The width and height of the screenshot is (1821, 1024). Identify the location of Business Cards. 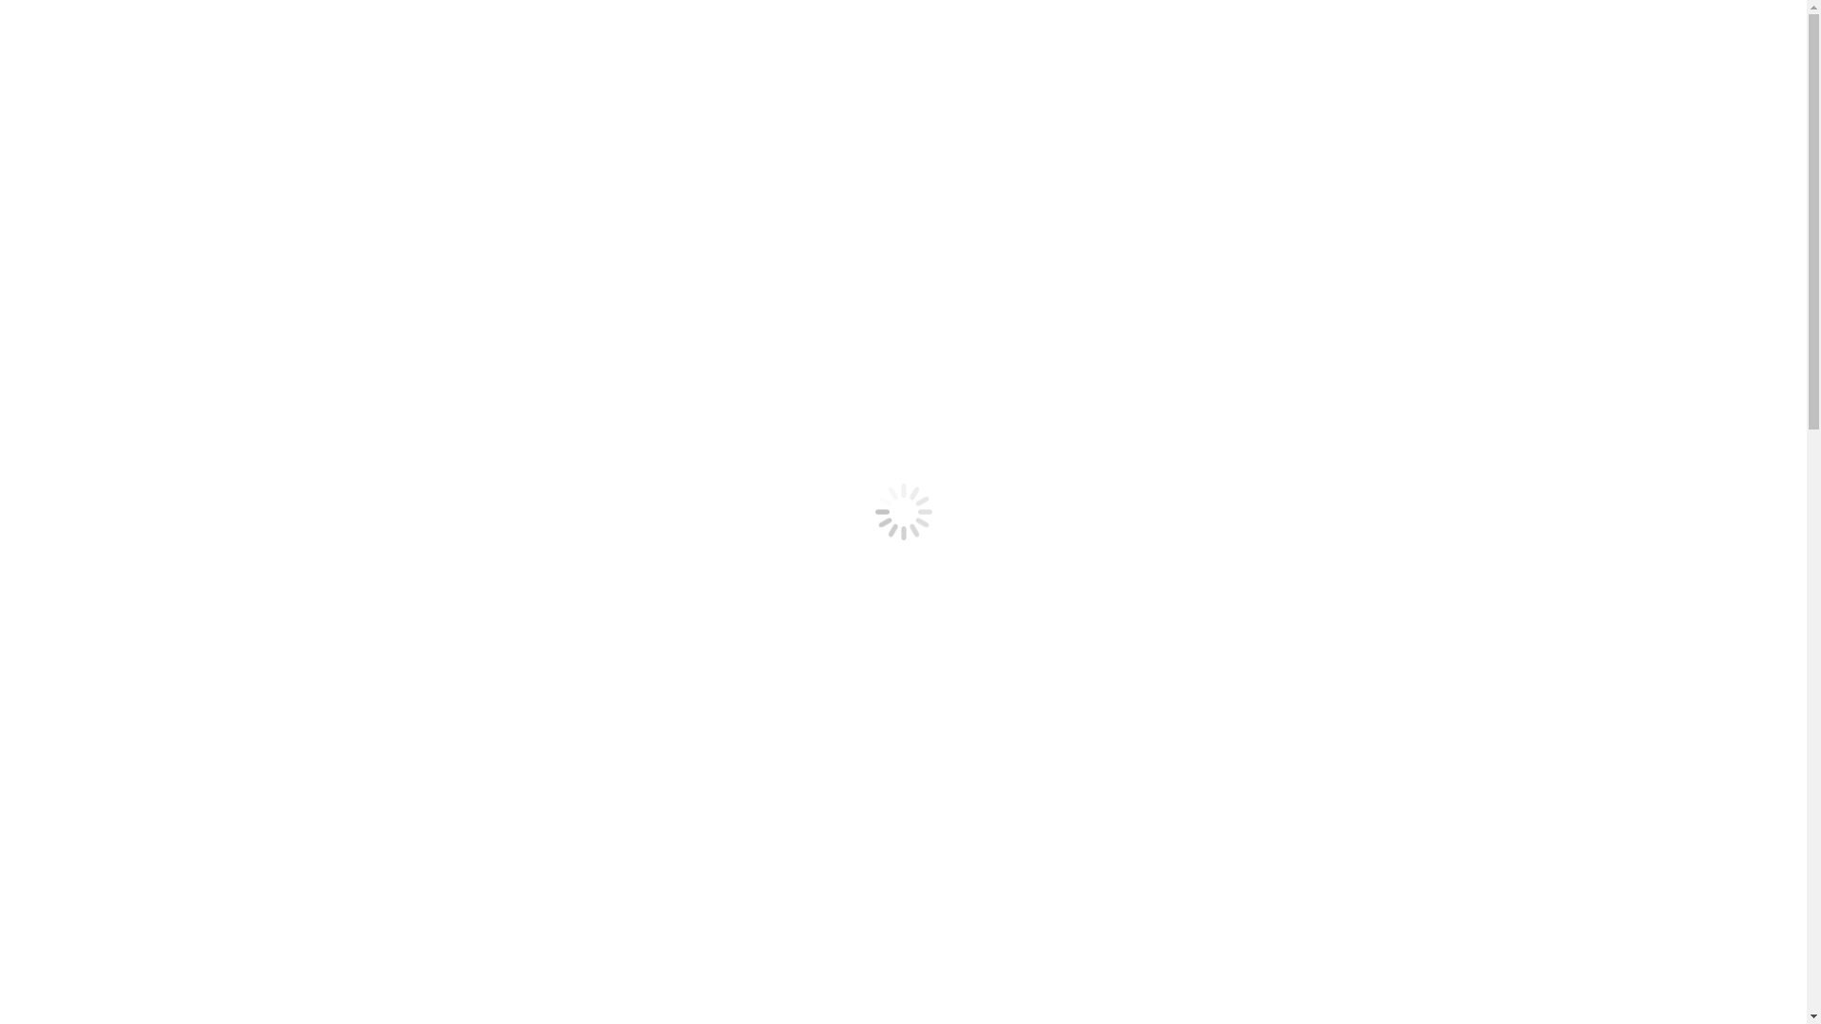
(561, 75).